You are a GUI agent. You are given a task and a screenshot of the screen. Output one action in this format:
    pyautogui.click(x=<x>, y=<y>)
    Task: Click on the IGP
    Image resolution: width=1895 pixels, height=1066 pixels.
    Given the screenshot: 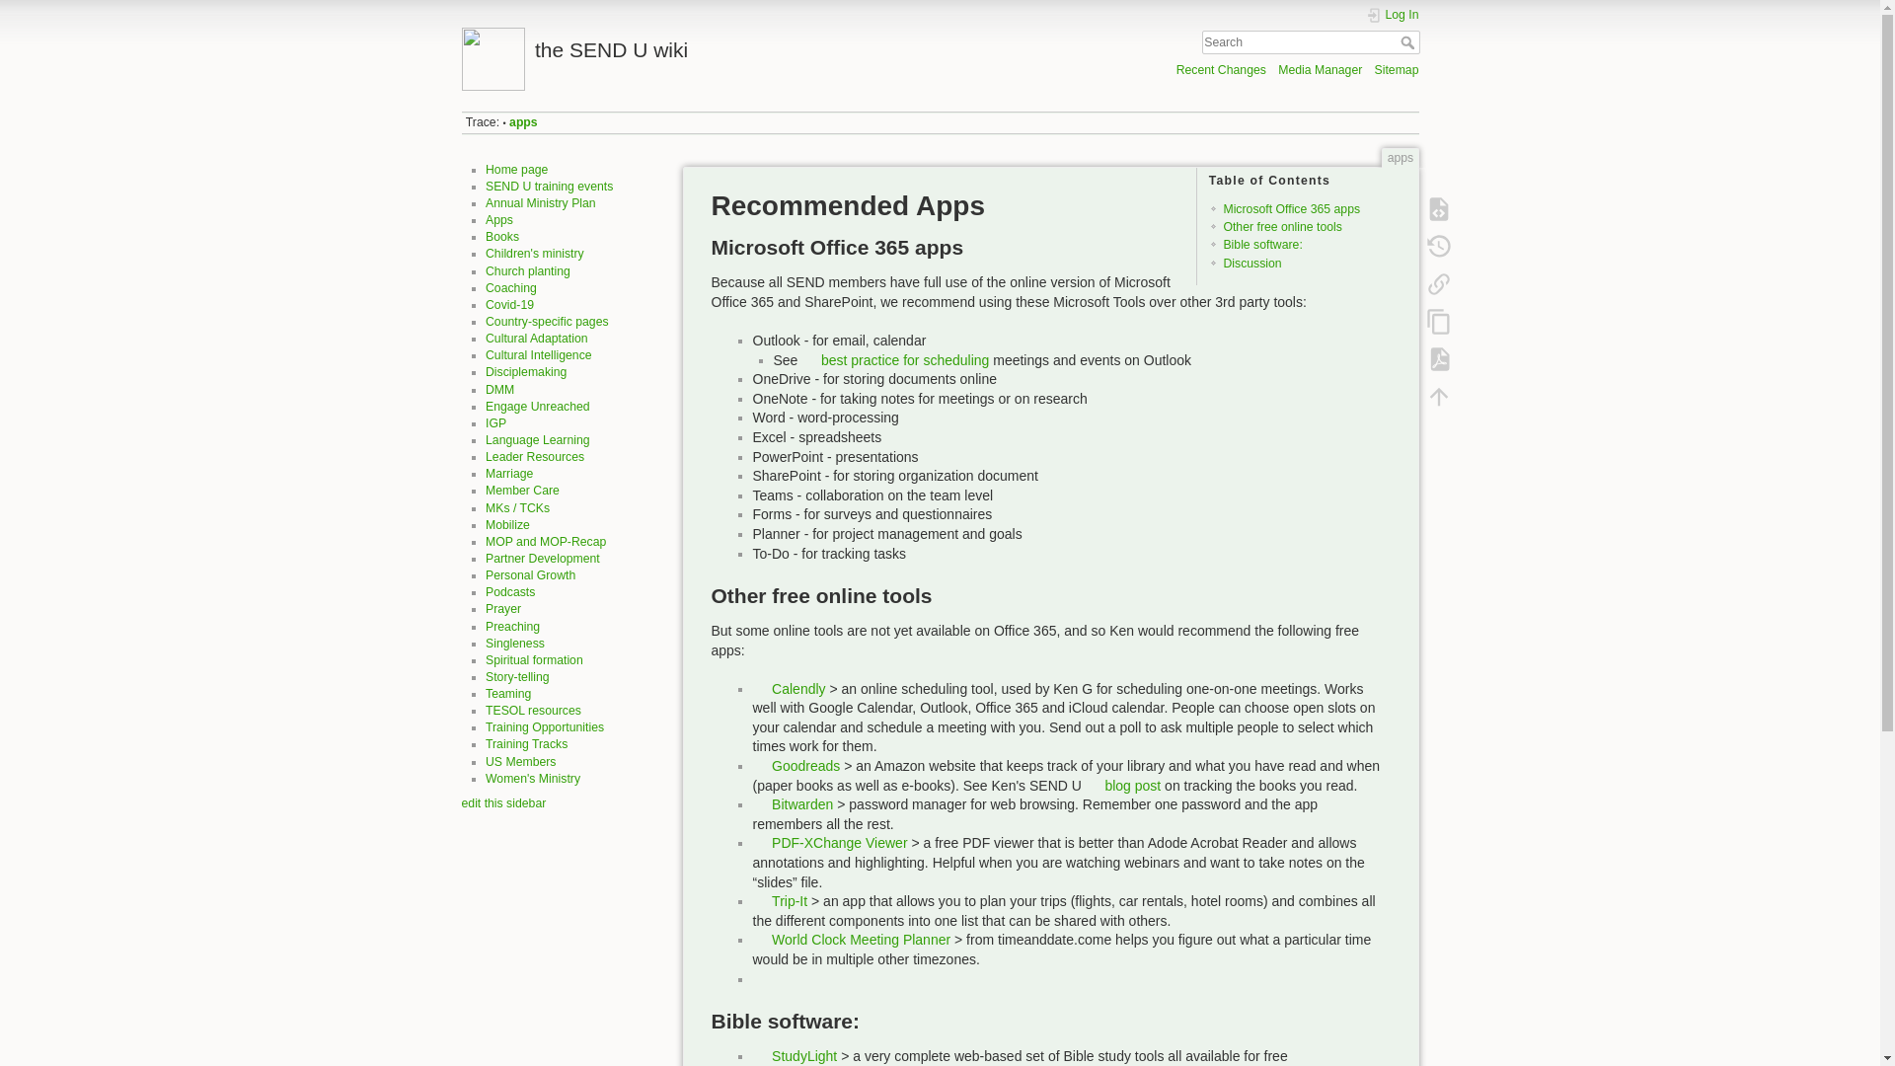 What is the action you would take?
    pyautogui.click(x=495, y=423)
    